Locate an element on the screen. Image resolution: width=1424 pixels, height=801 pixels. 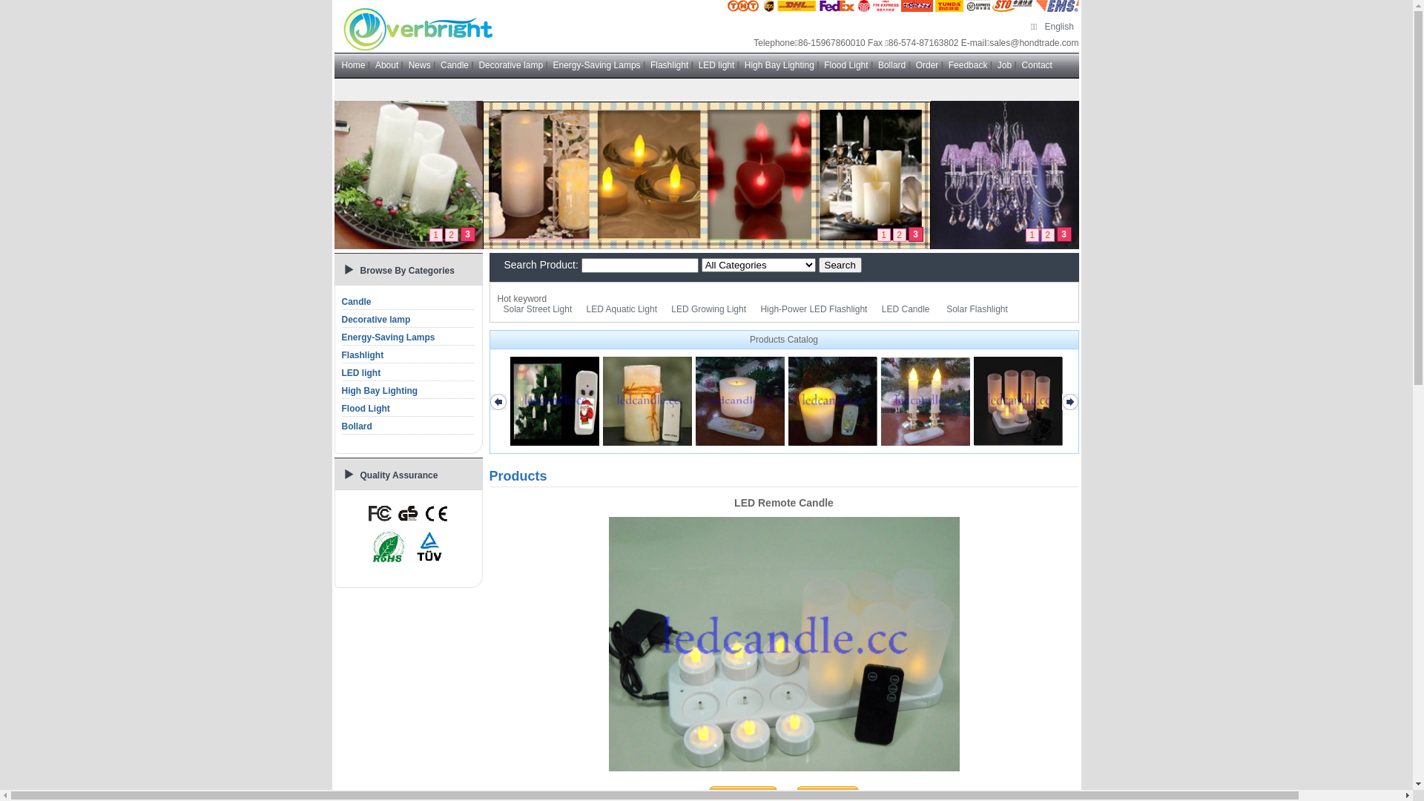
Candle is located at coordinates (356, 302).